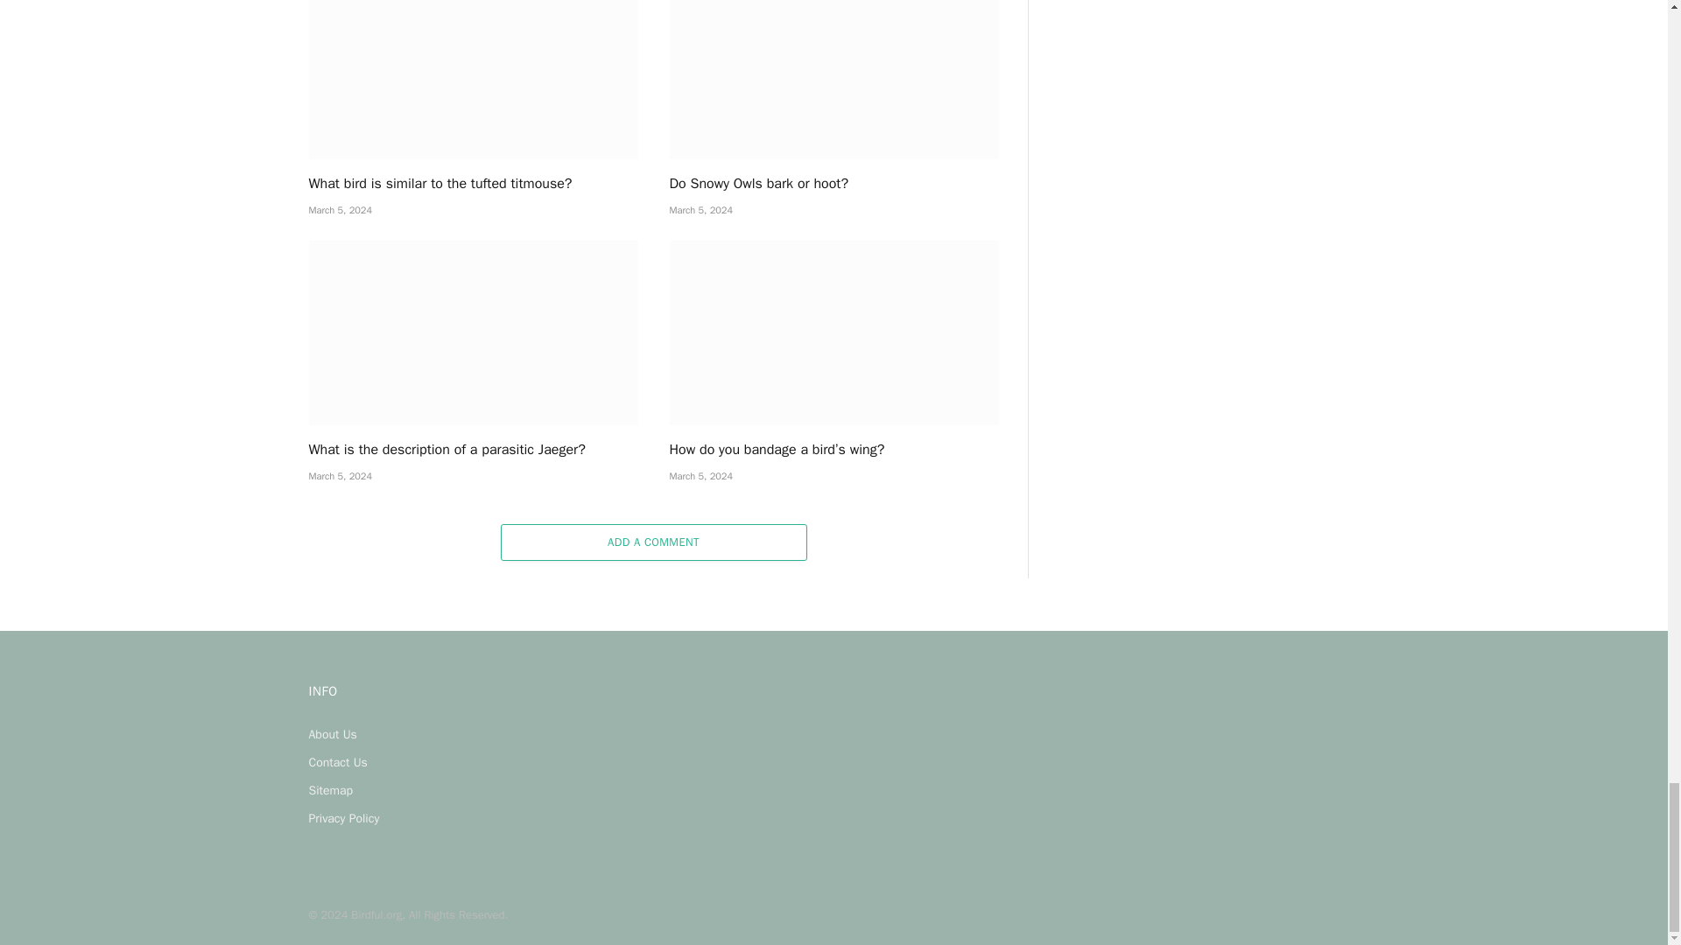 This screenshot has width=1681, height=945. Describe the element at coordinates (833, 184) in the screenshot. I see `Do Snowy Owls bark or hoot?` at that location.